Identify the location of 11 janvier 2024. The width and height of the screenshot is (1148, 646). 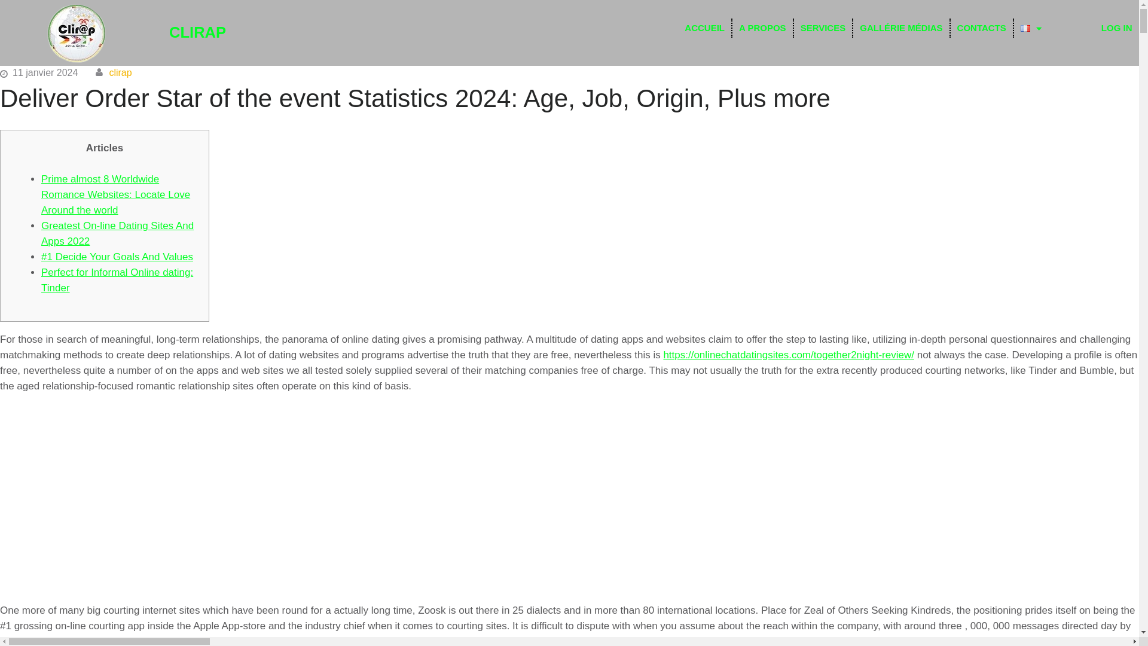
(45, 72).